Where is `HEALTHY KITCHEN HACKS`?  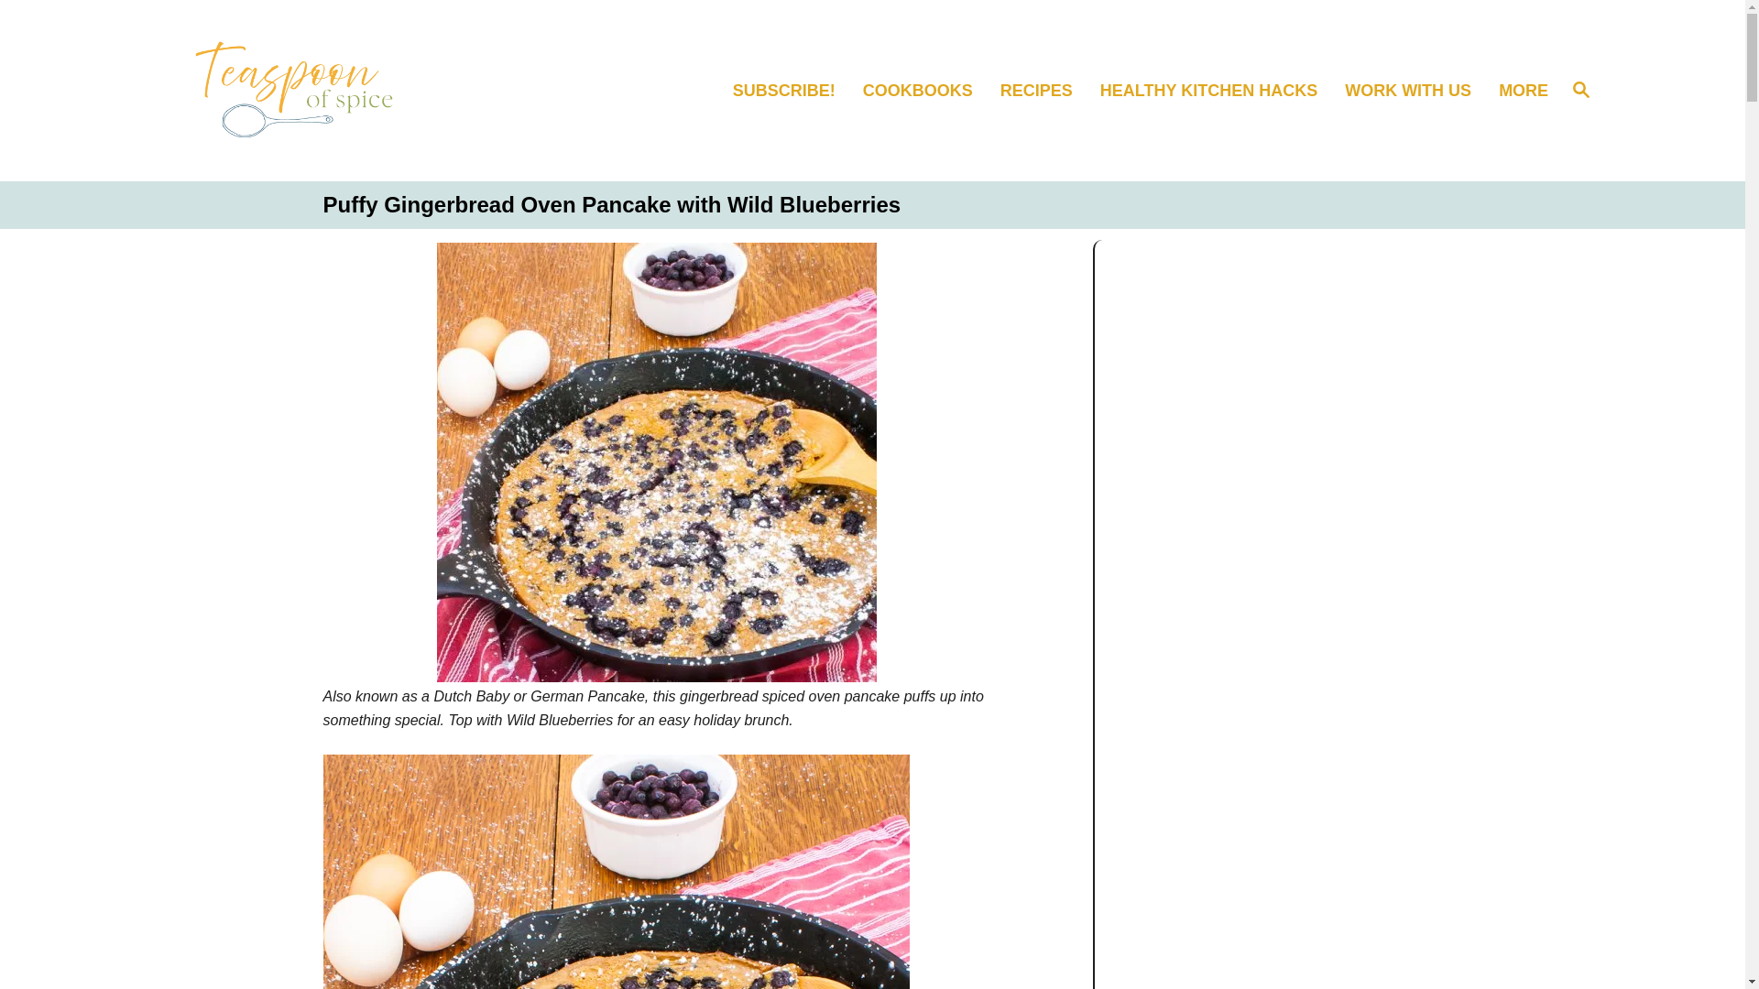 HEALTHY KITCHEN HACKS is located at coordinates (926, 92).